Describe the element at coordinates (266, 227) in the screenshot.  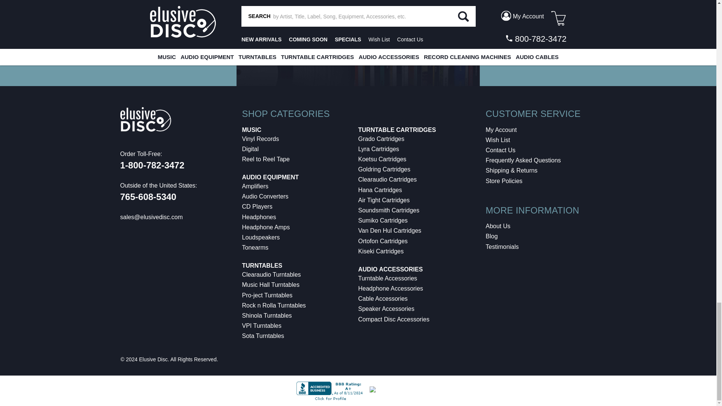
I see `Headphone Amp` at that location.